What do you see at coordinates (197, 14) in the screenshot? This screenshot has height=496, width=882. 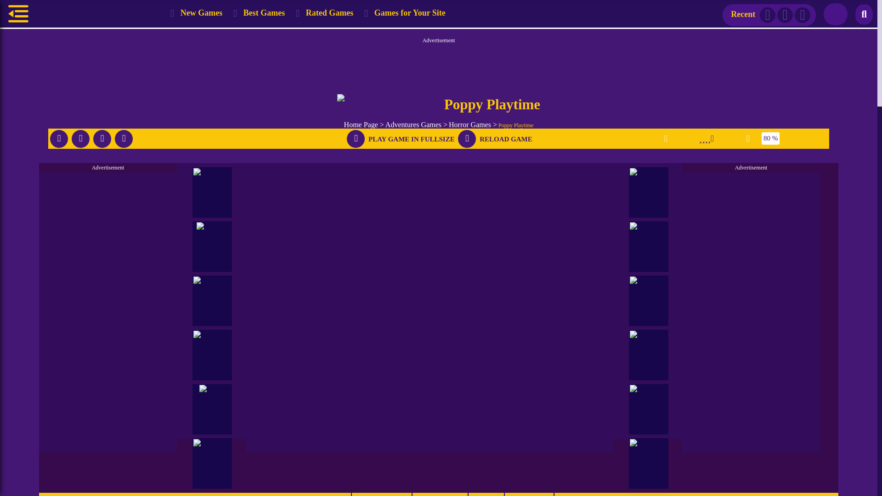 I see `New Games` at bounding box center [197, 14].